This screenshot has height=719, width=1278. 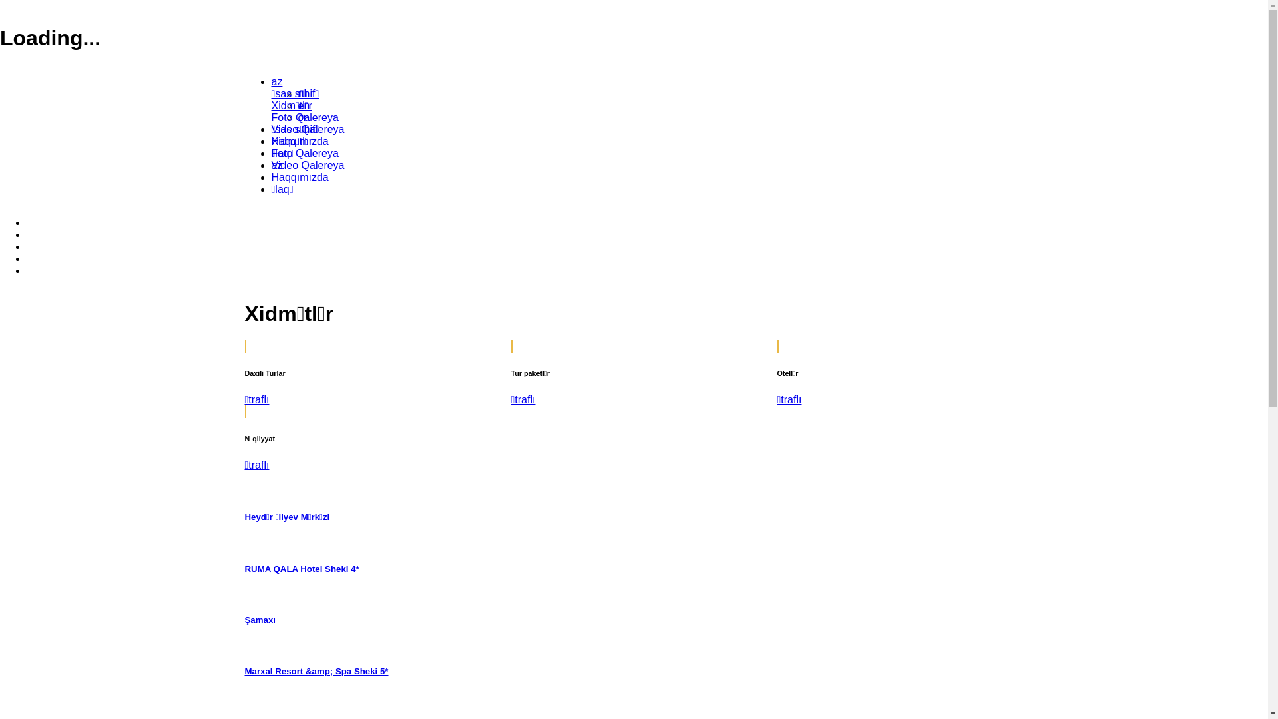 I want to click on az, so click(x=277, y=81).